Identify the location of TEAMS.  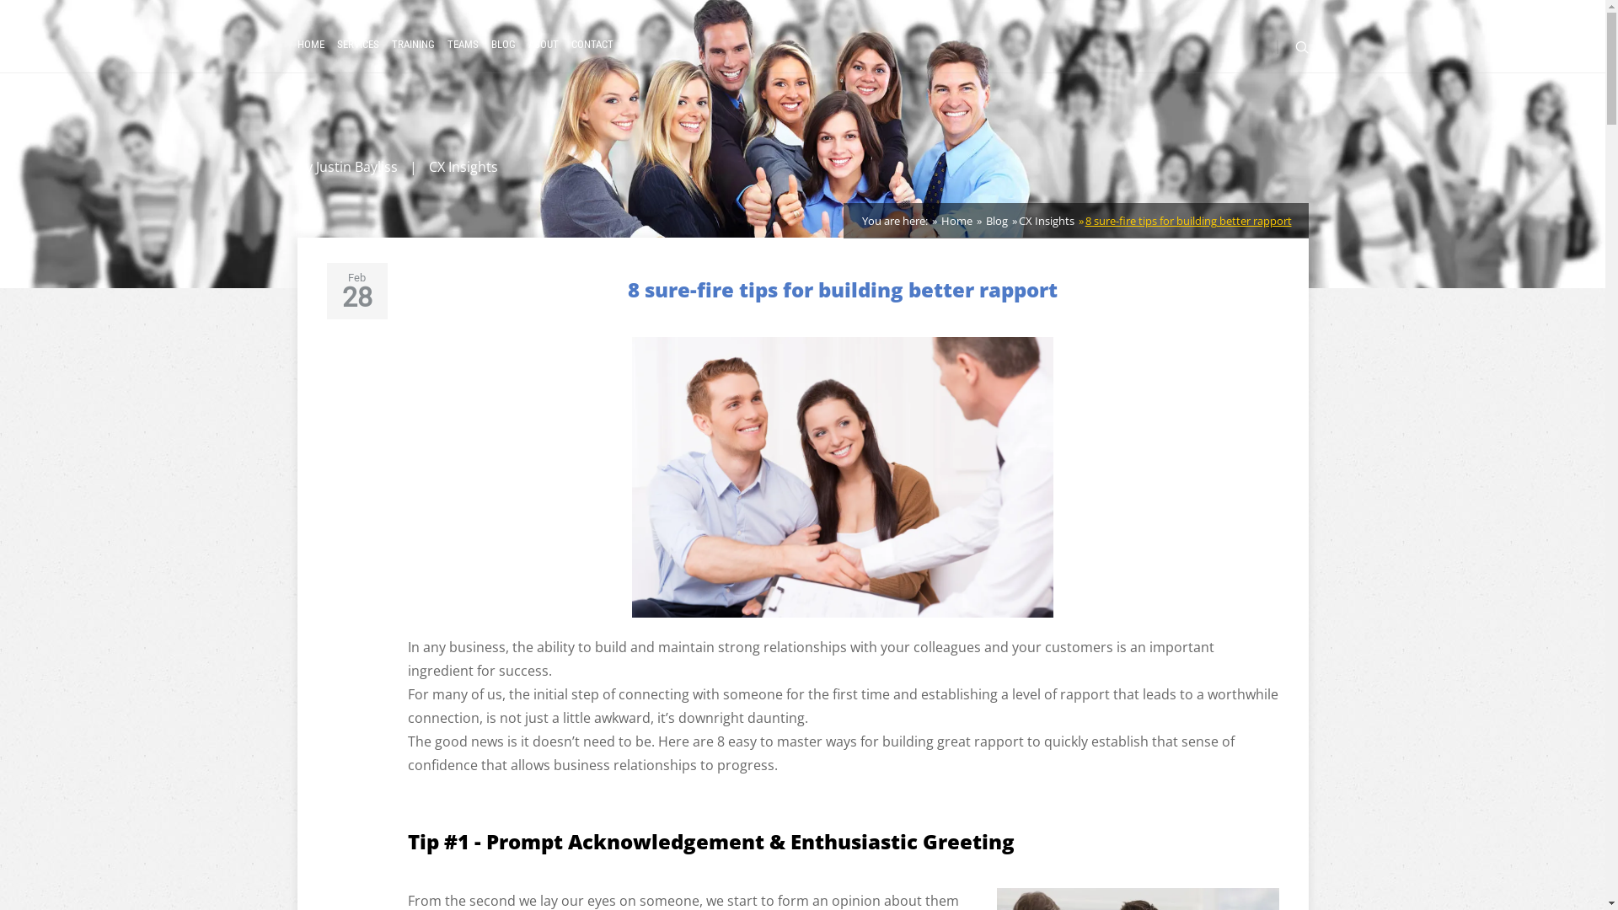
(462, 44).